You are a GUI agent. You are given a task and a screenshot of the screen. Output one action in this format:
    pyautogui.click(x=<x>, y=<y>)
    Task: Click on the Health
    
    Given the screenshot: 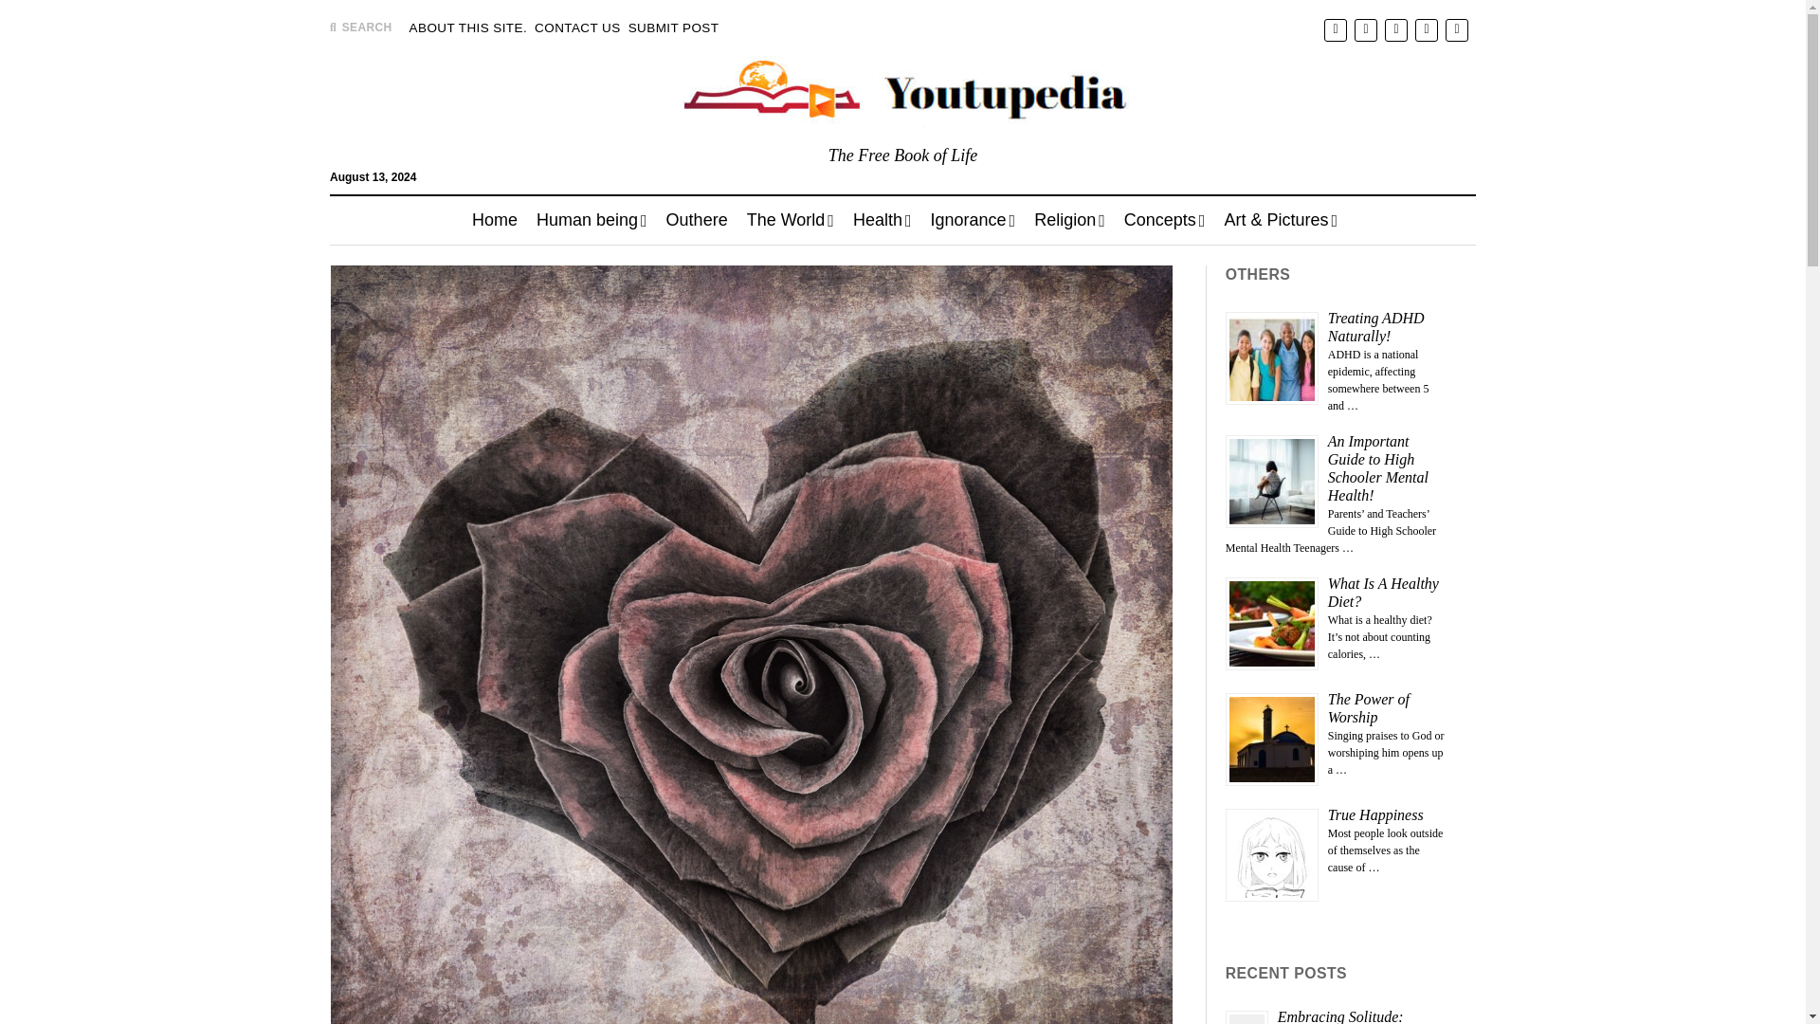 What is the action you would take?
    pyautogui.click(x=882, y=220)
    